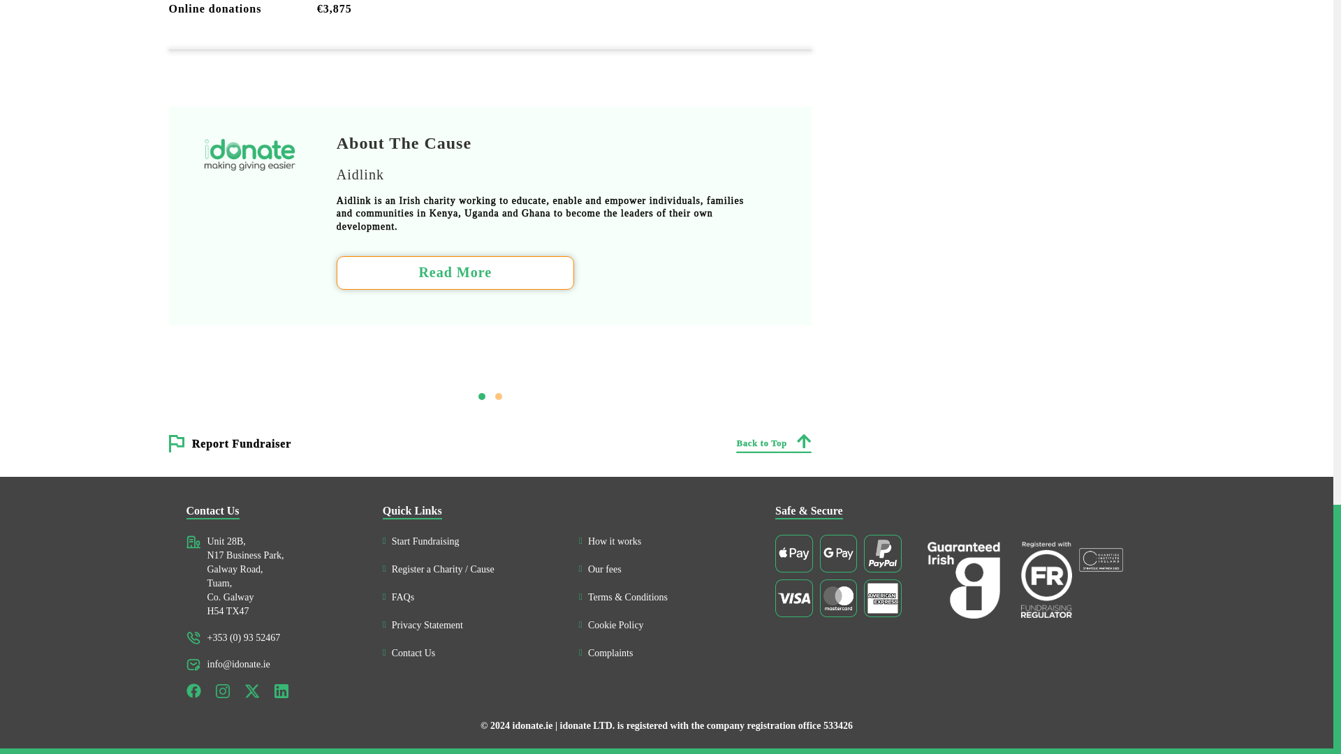 The image size is (1341, 754). Describe the element at coordinates (882, 553) in the screenshot. I see `PayPal` at that location.